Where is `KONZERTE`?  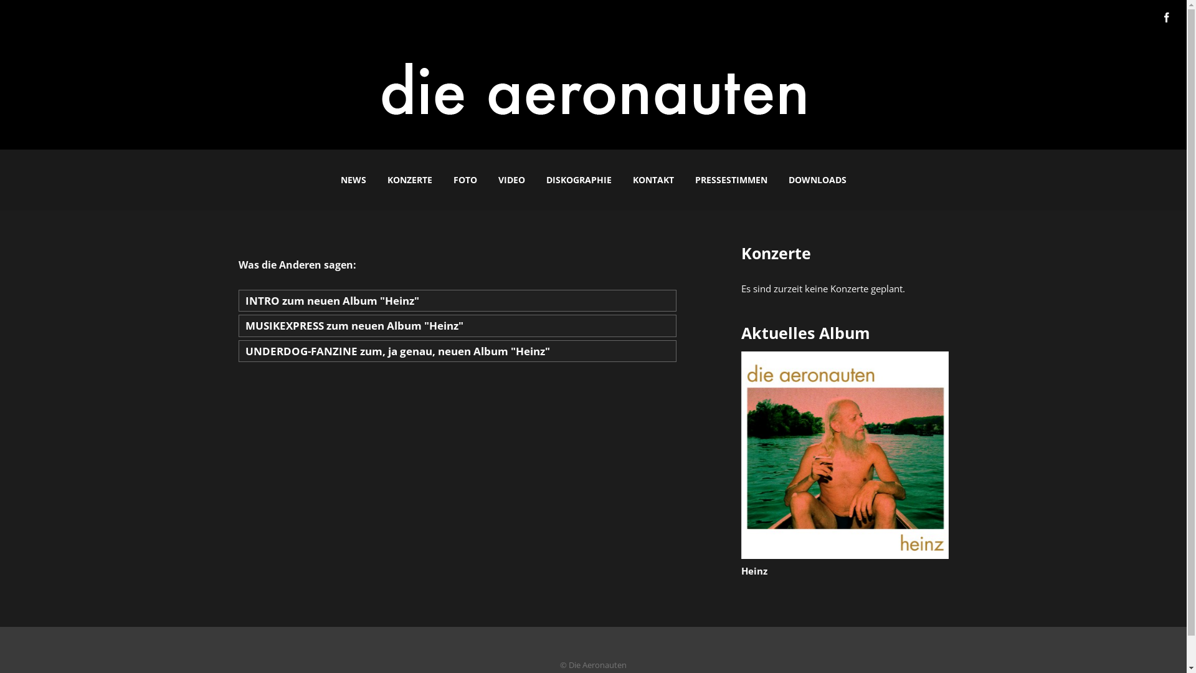 KONZERTE is located at coordinates (409, 180).